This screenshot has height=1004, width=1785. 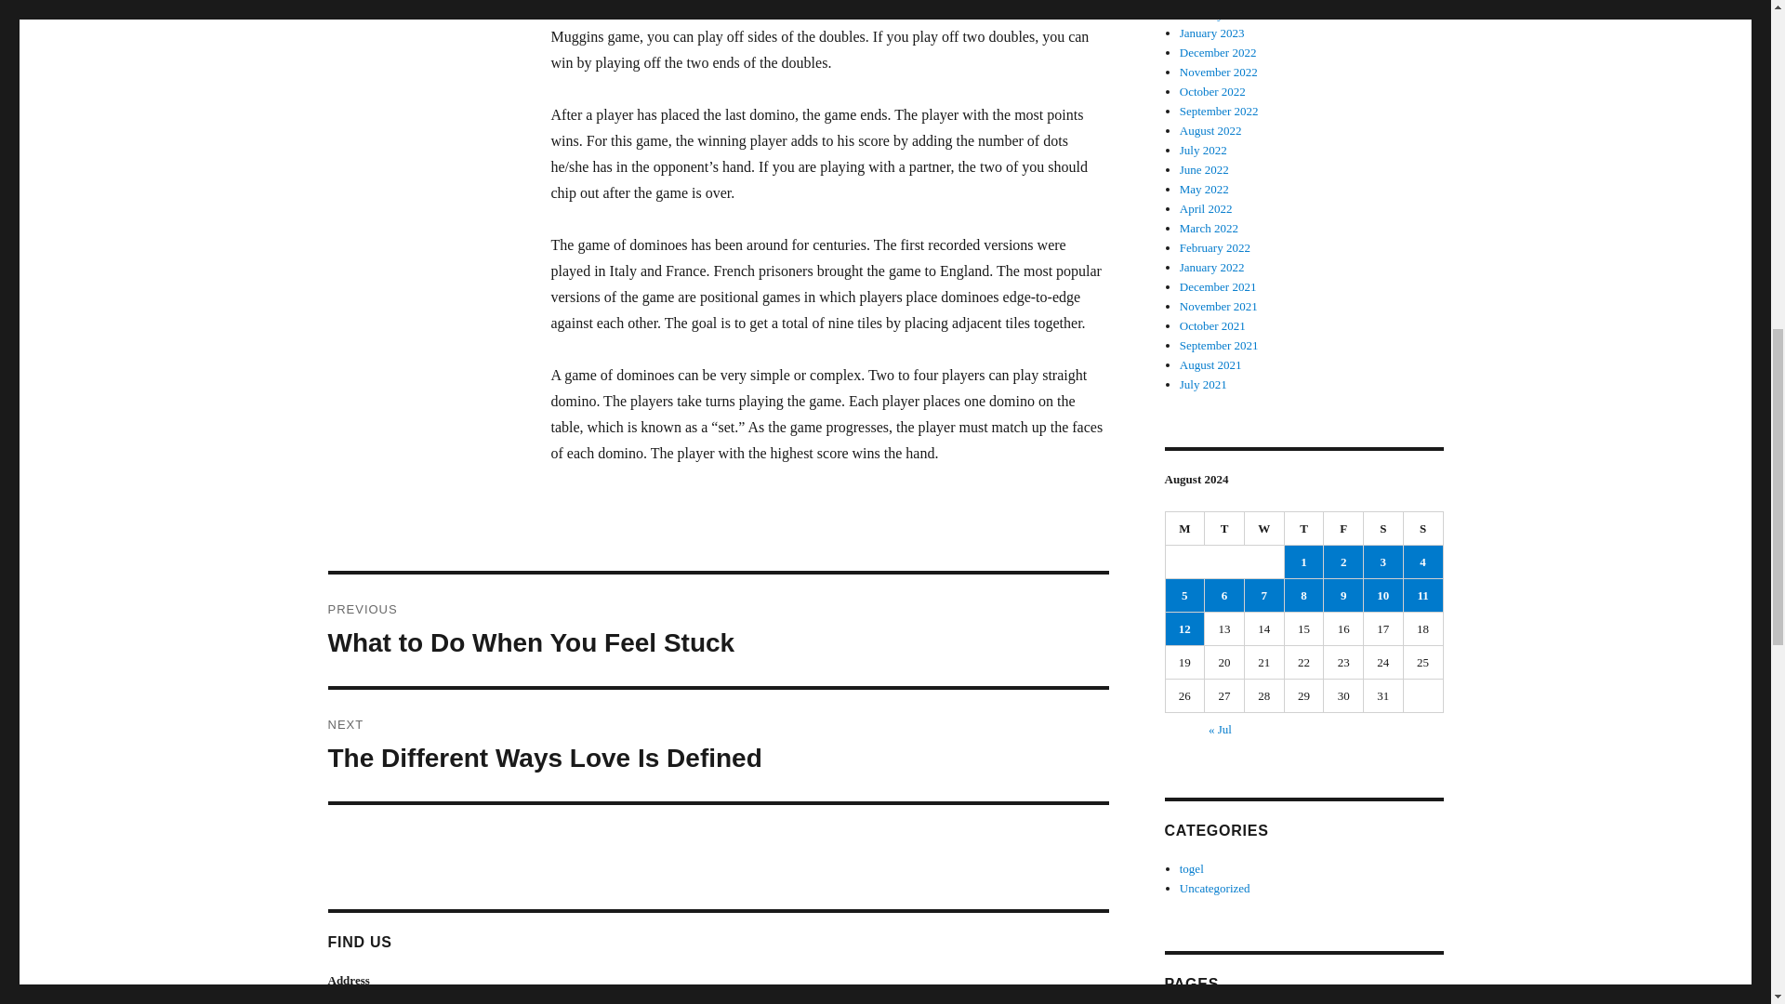 What do you see at coordinates (718, 629) in the screenshot?
I see `Friday` at bounding box center [718, 629].